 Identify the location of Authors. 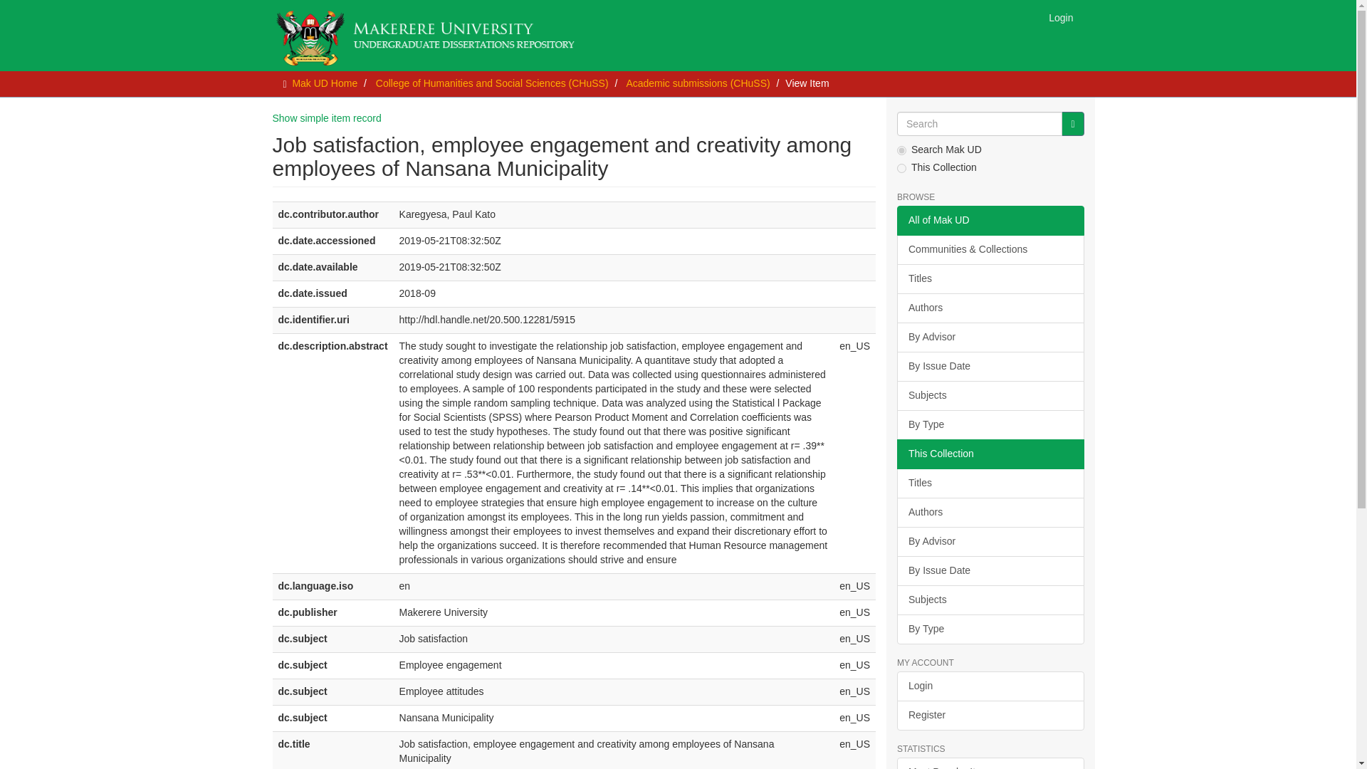
(990, 308).